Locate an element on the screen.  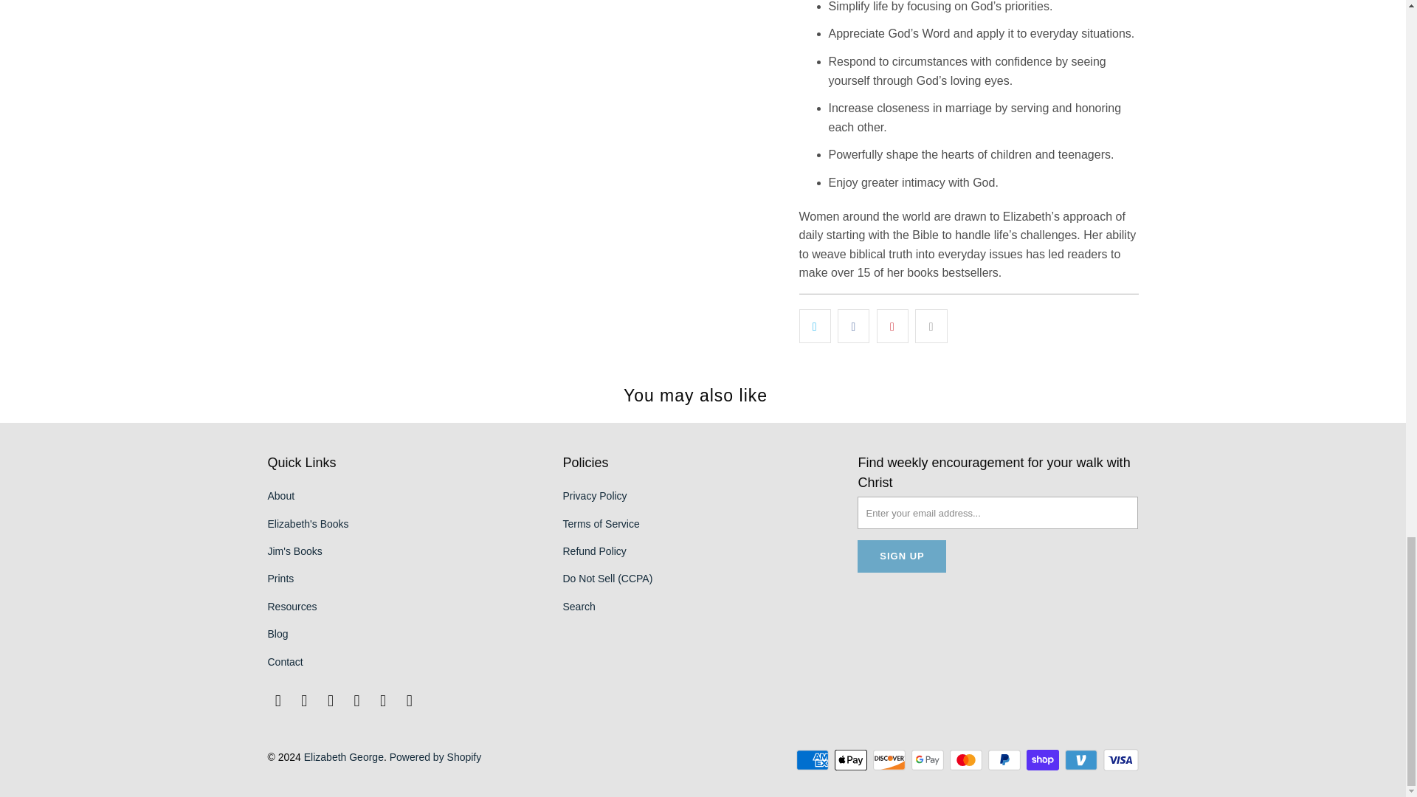
Share this on Facebook is located at coordinates (853, 326).